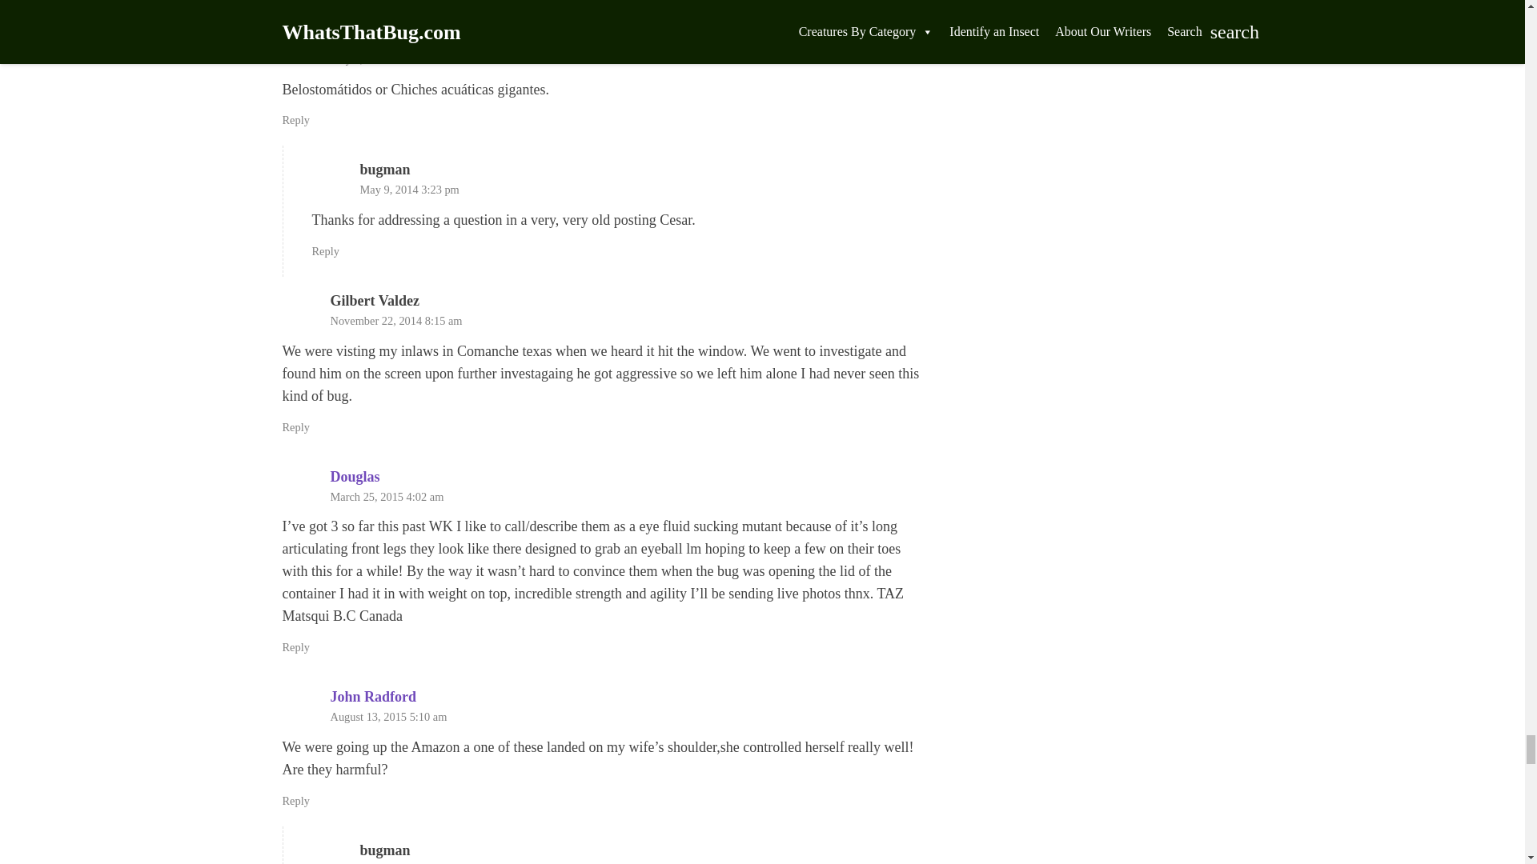 The height and width of the screenshot is (864, 1537). What do you see at coordinates (387, 496) in the screenshot?
I see `March 25, 2015 4:02 am` at bounding box center [387, 496].